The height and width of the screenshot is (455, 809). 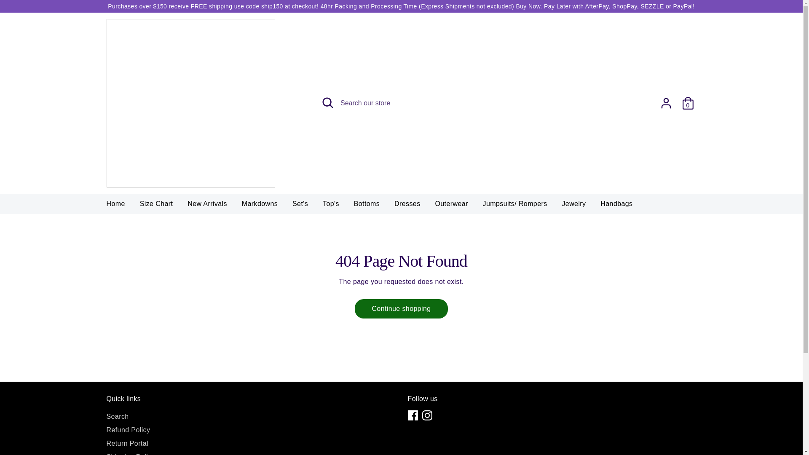 What do you see at coordinates (407, 206) in the screenshot?
I see `Dresses` at bounding box center [407, 206].